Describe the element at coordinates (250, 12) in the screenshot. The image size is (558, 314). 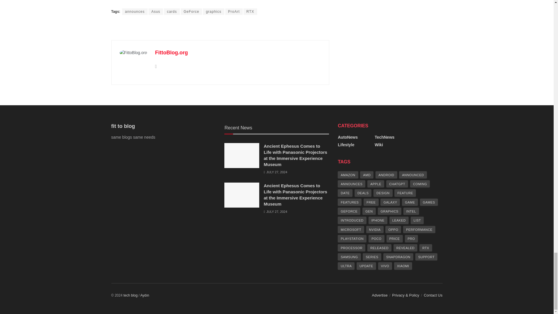
I see `RTX` at that location.